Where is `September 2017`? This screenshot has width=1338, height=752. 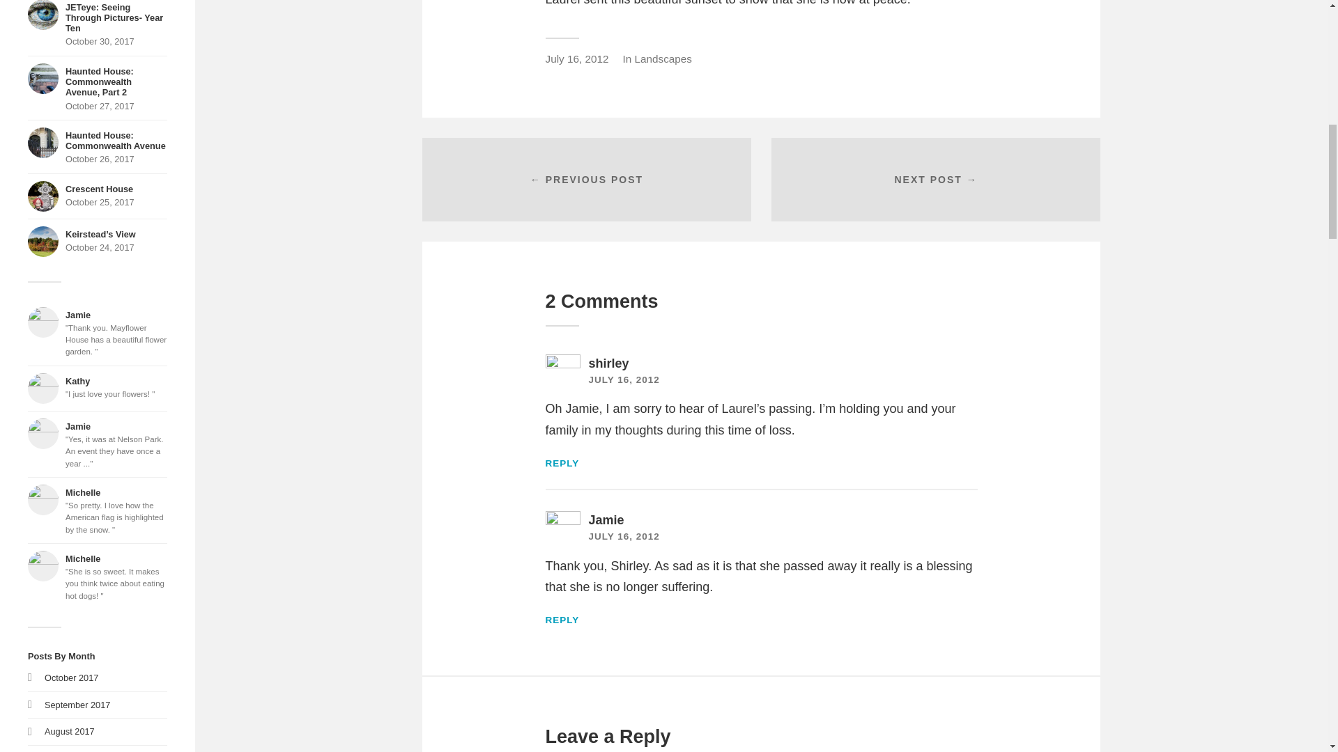
September 2017 is located at coordinates (98, 24).